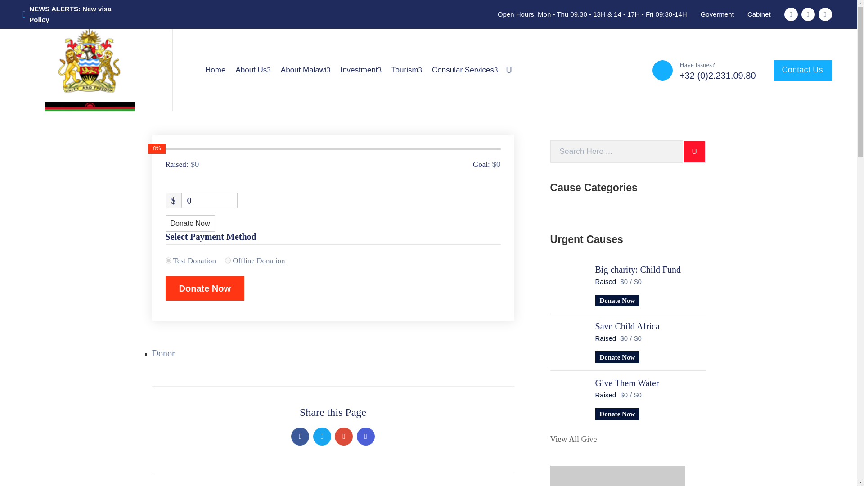 This screenshot has height=486, width=864. What do you see at coordinates (215, 70) in the screenshot?
I see `Home` at bounding box center [215, 70].